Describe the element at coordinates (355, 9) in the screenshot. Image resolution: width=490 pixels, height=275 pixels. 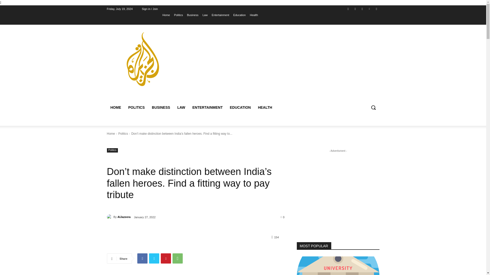
I see `Instagram` at that location.